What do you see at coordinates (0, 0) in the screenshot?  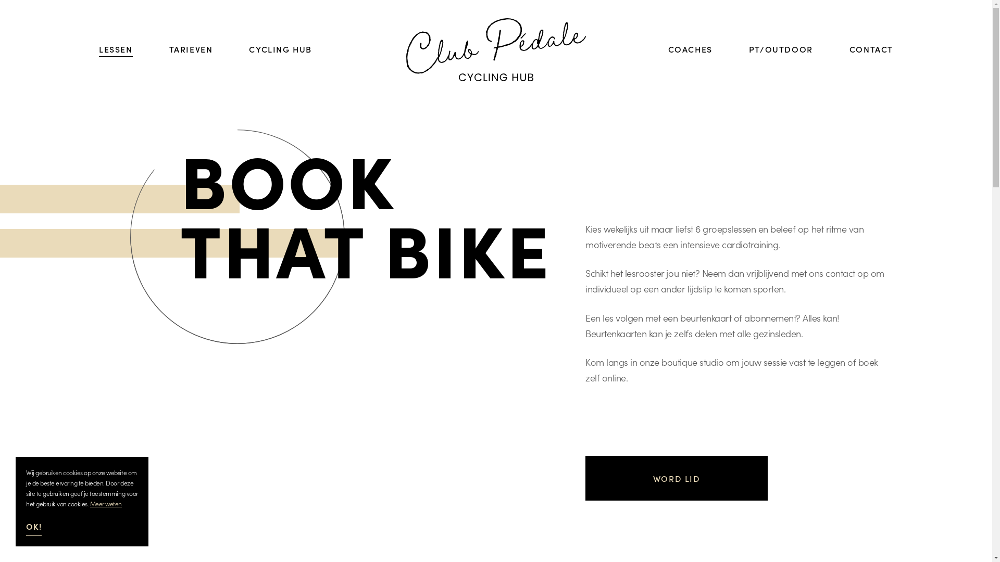 I see `Overslaan en naar de inhoud gaan` at bounding box center [0, 0].